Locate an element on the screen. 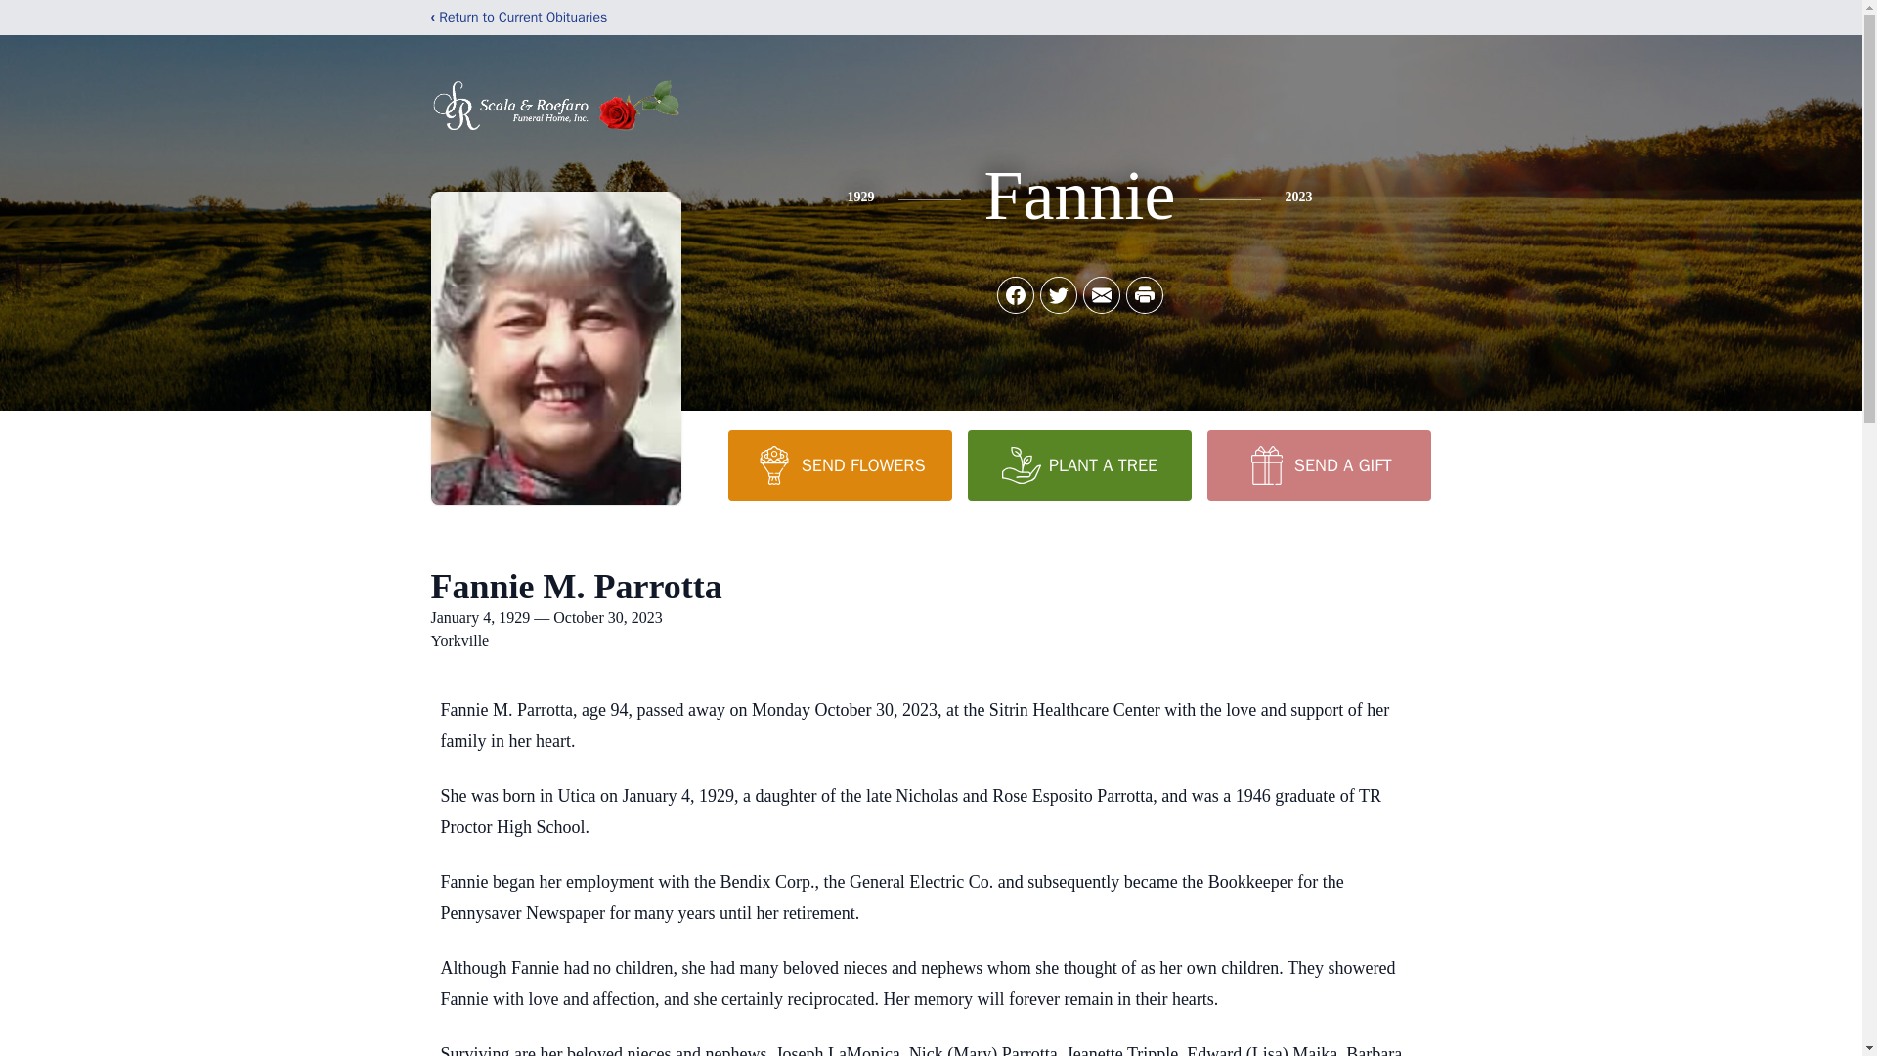 This screenshot has width=1877, height=1056. SEND FLOWERS is located at coordinates (839, 464).